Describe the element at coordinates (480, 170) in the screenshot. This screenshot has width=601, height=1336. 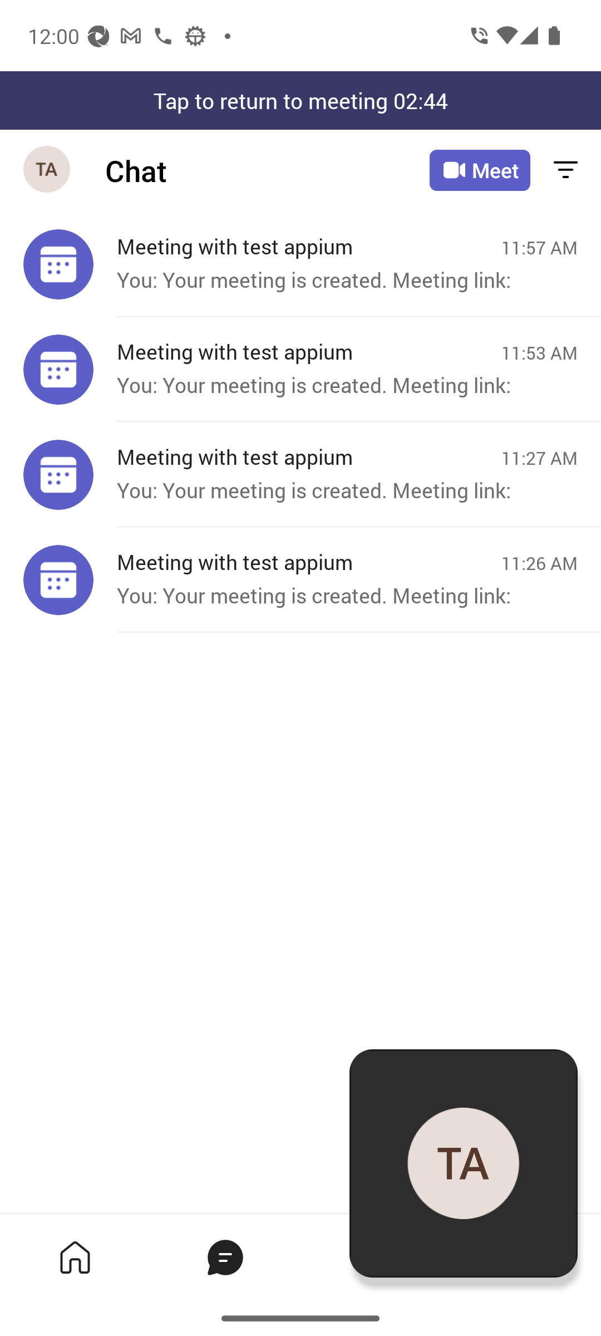
I see `Meet Meet now or join with an ID` at that location.